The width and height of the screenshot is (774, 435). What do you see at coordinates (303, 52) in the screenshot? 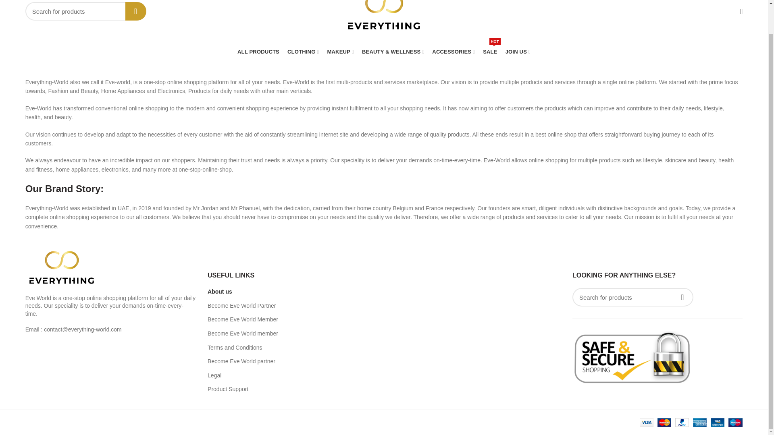
I see `CLOTHING` at bounding box center [303, 52].